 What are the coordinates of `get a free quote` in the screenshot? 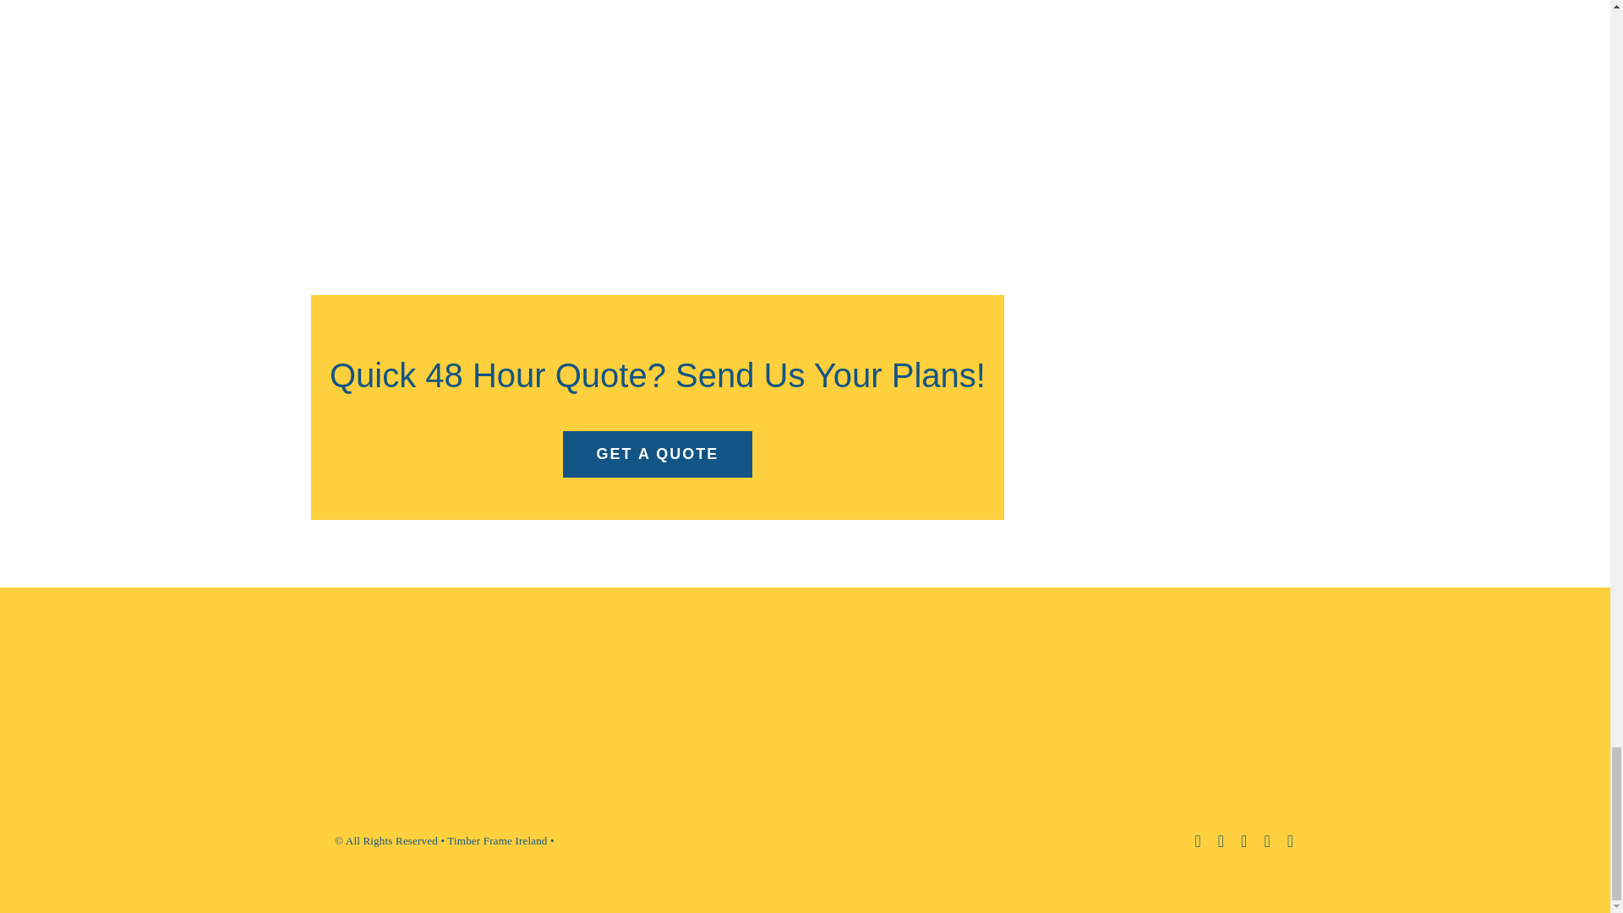 It's located at (658, 453).